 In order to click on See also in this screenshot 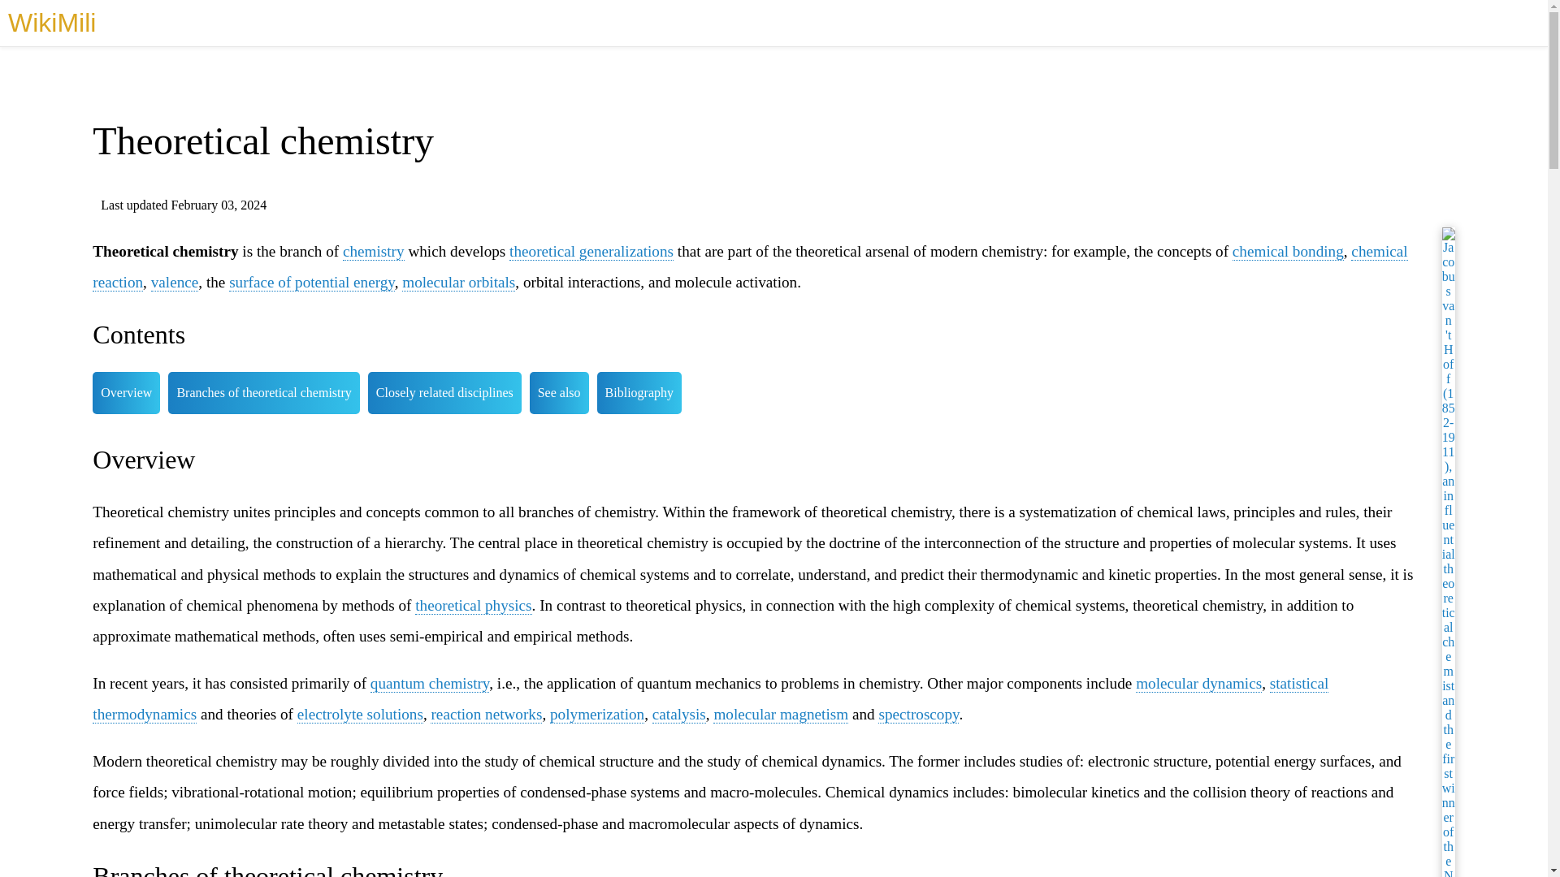, I will do `click(559, 392)`.